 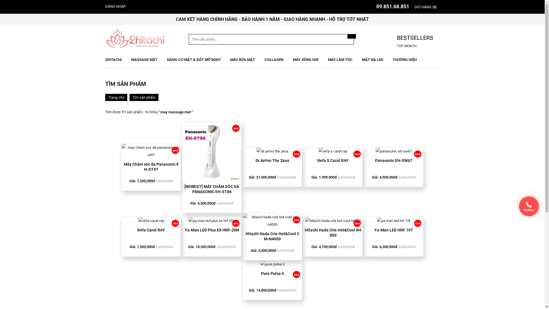 What do you see at coordinates (116, 60) in the screenshot?
I see `2HITACHI` at bounding box center [116, 60].